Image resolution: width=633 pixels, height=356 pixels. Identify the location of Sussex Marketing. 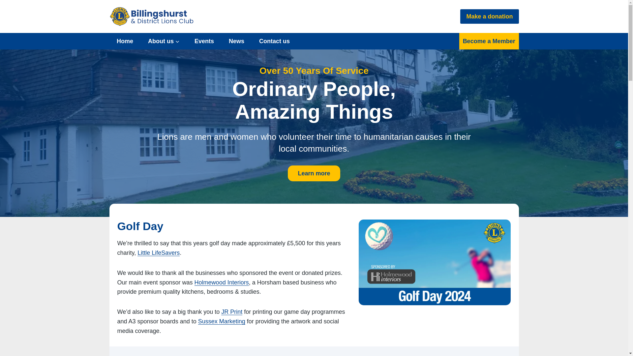
(222, 321).